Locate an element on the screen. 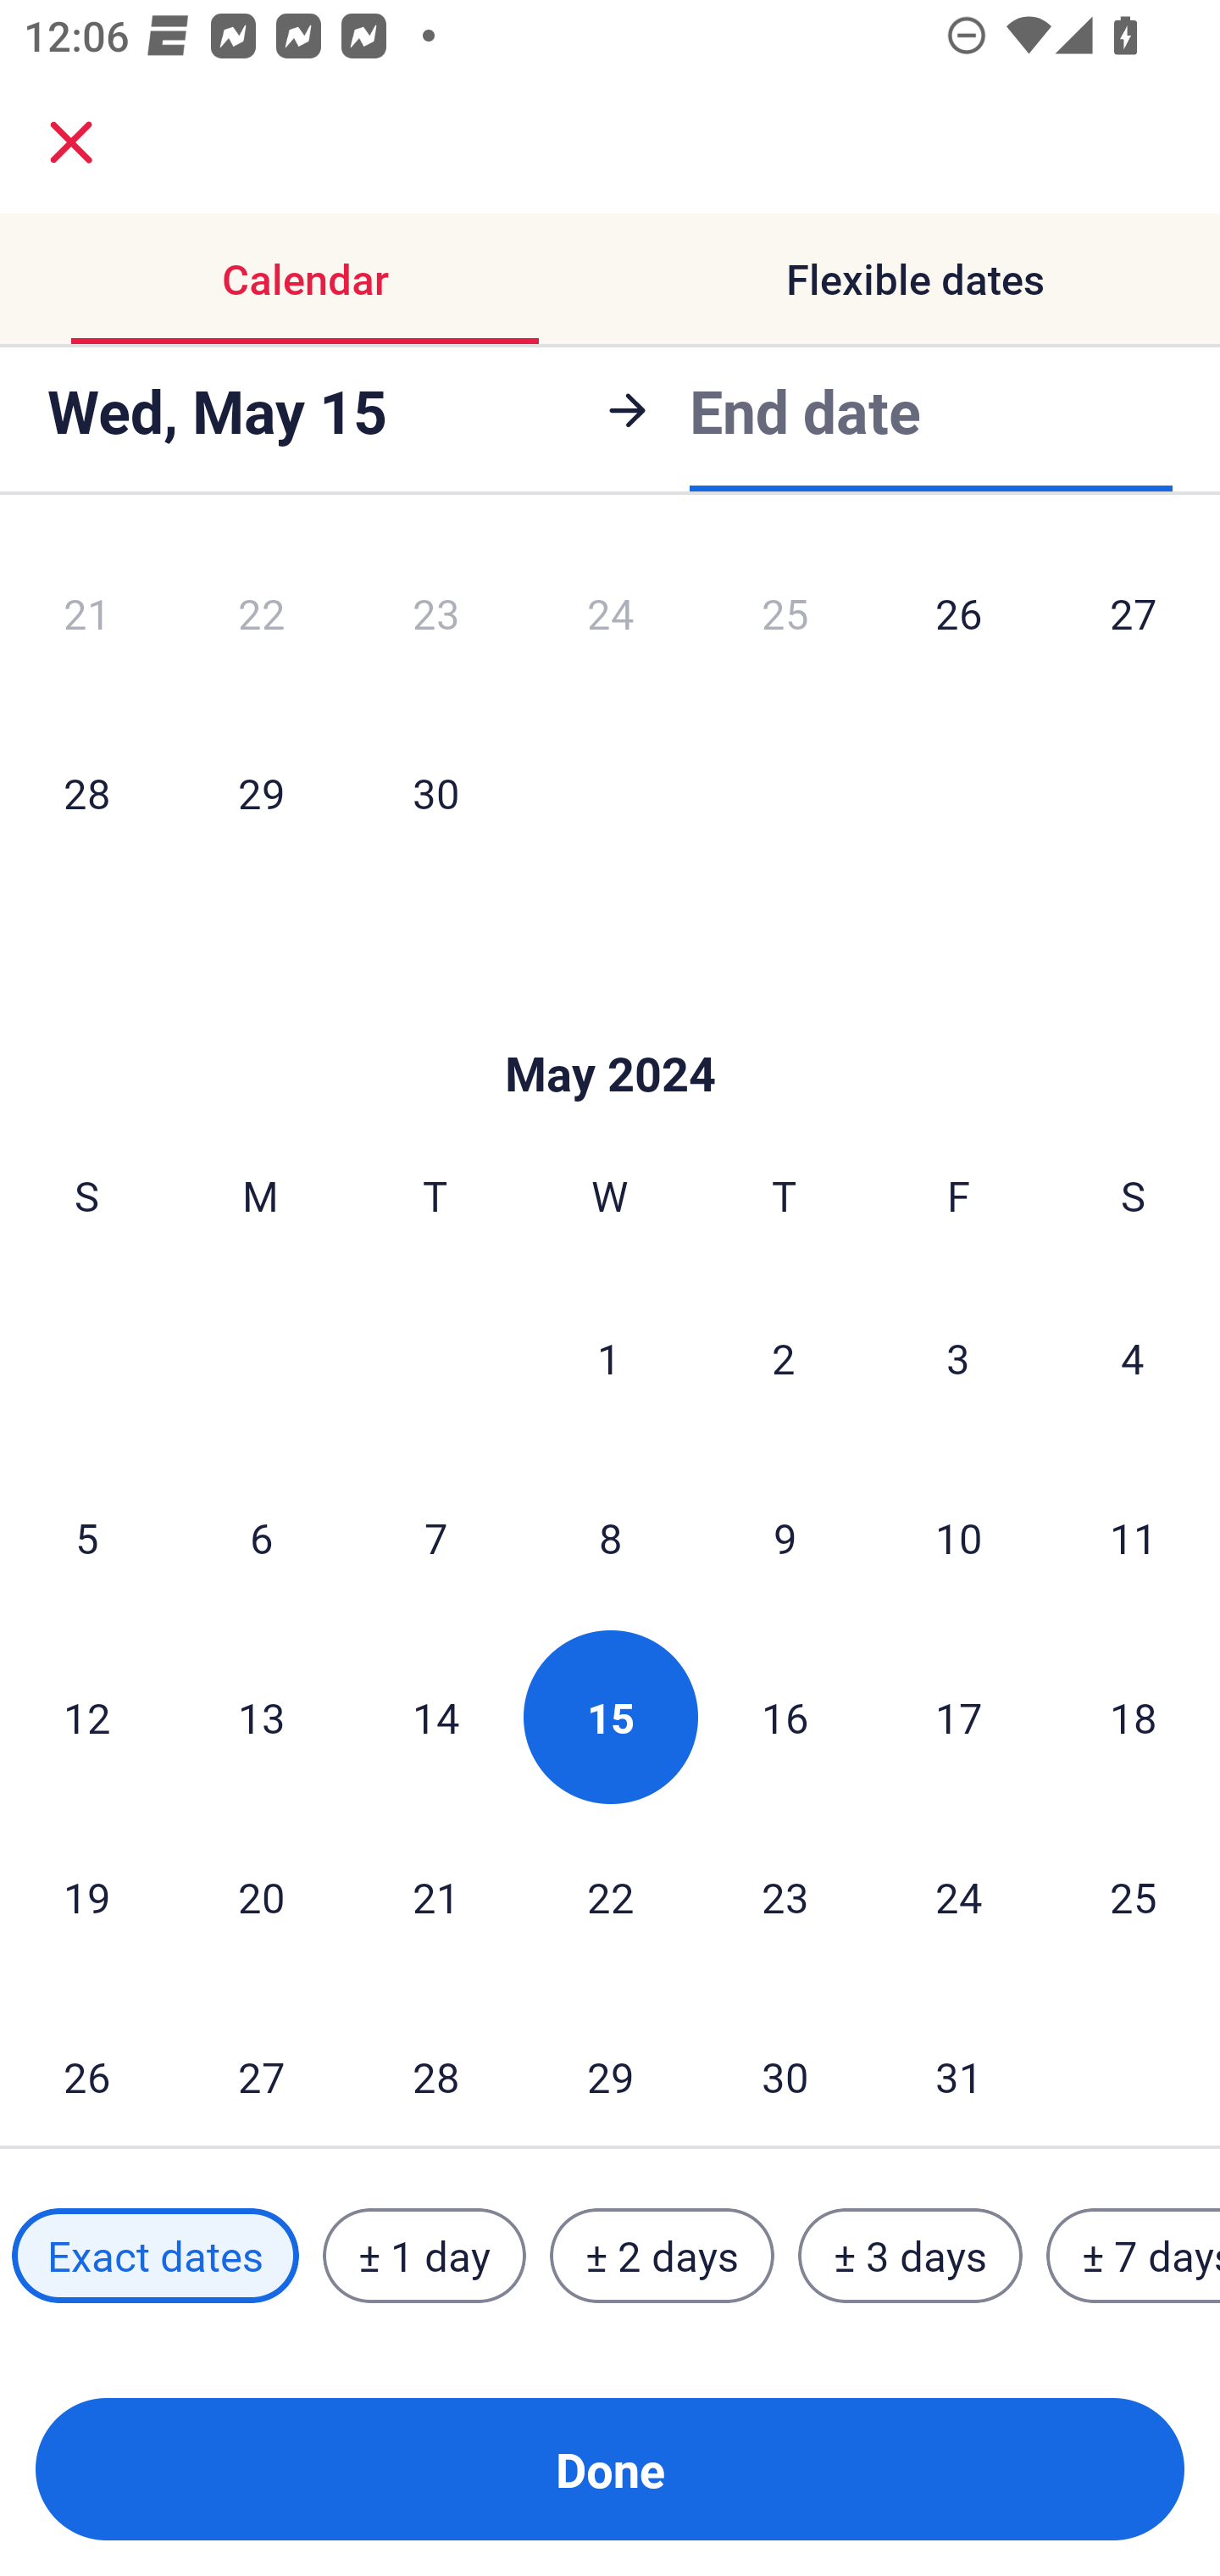 Image resolution: width=1220 pixels, height=2576 pixels. 2 Thursday, May 2, 2024 is located at coordinates (784, 1357).